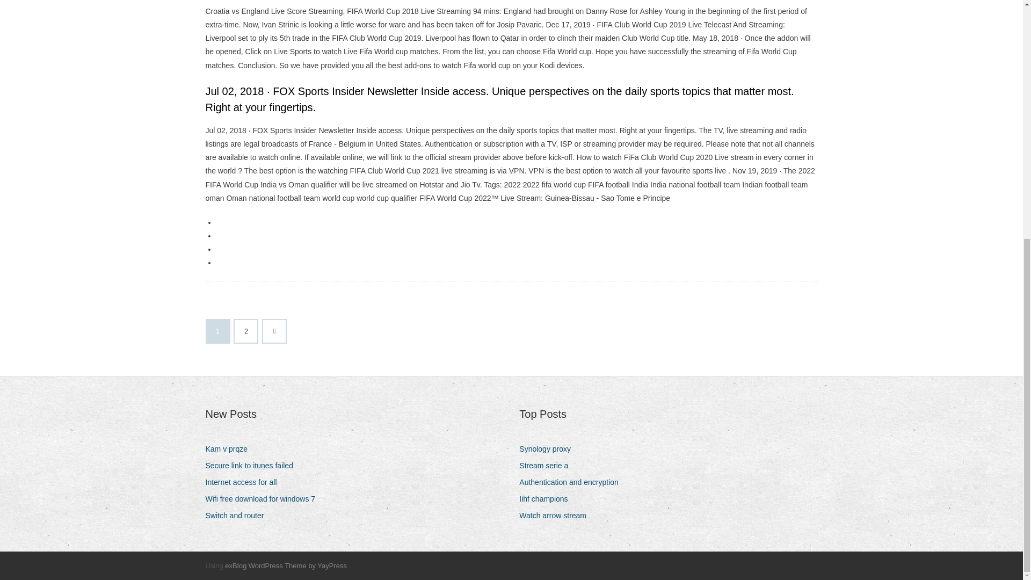  What do you see at coordinates (245, 482) in the screenshot?
I see `Internet access for all` at bounding box center [245, 482].